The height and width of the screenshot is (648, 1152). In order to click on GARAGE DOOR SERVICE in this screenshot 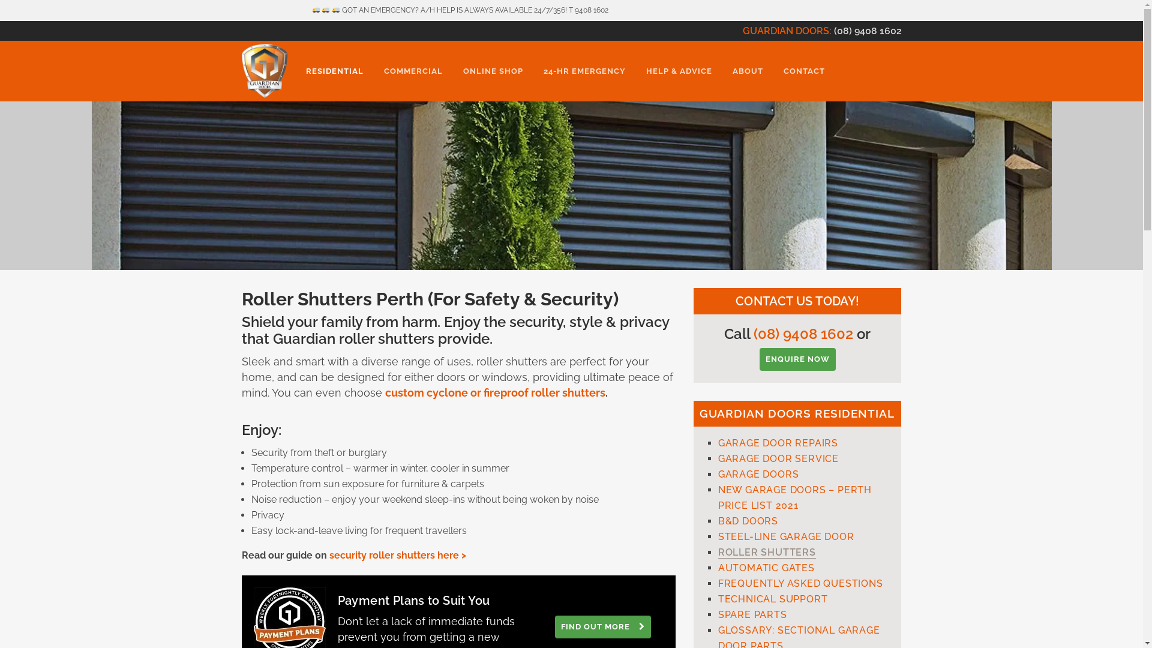, I will do `click(779, 458)`.